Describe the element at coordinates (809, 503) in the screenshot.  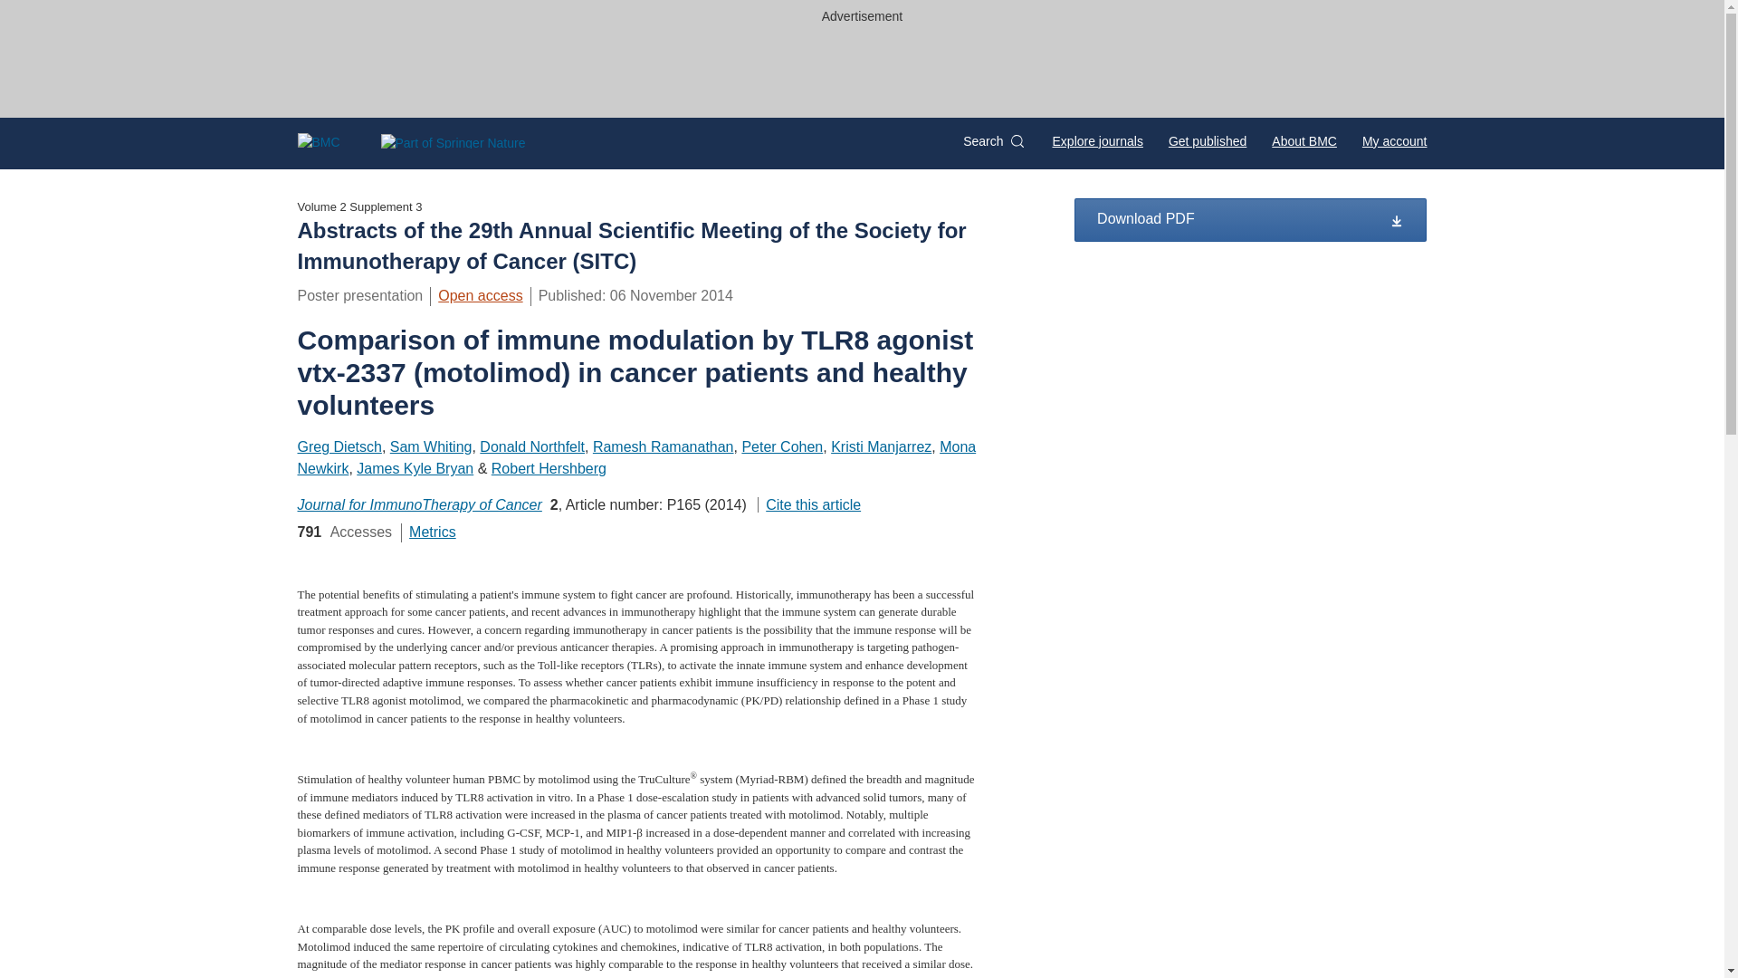
I see `Cite this article` at that location.